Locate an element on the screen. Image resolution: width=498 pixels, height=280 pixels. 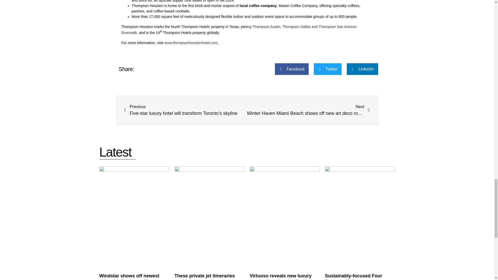
Thompson Dallas is located at coordinates (308, 110).